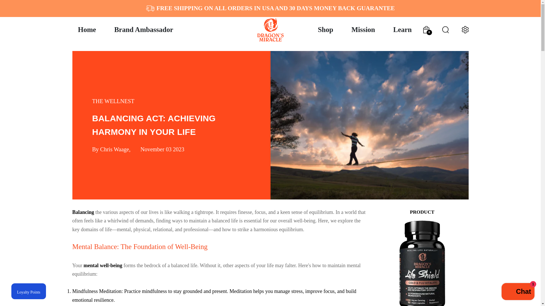  Describe the element at coordinates (87, 29) in the screenshot. I see `Home` at that location.